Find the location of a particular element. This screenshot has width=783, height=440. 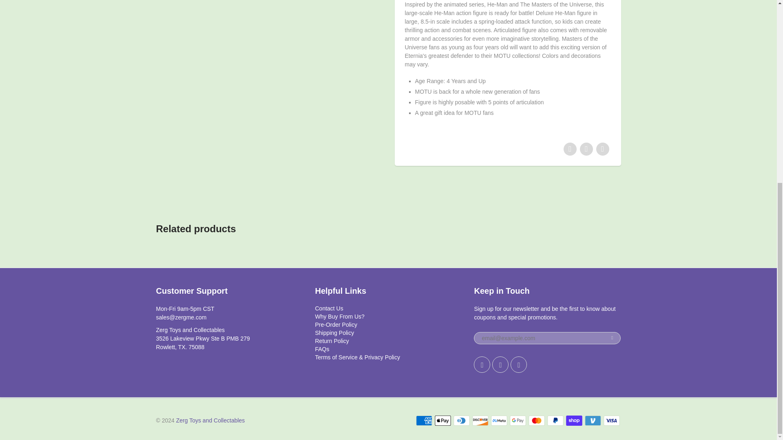

PayPal is located at coordinates (555, 420).